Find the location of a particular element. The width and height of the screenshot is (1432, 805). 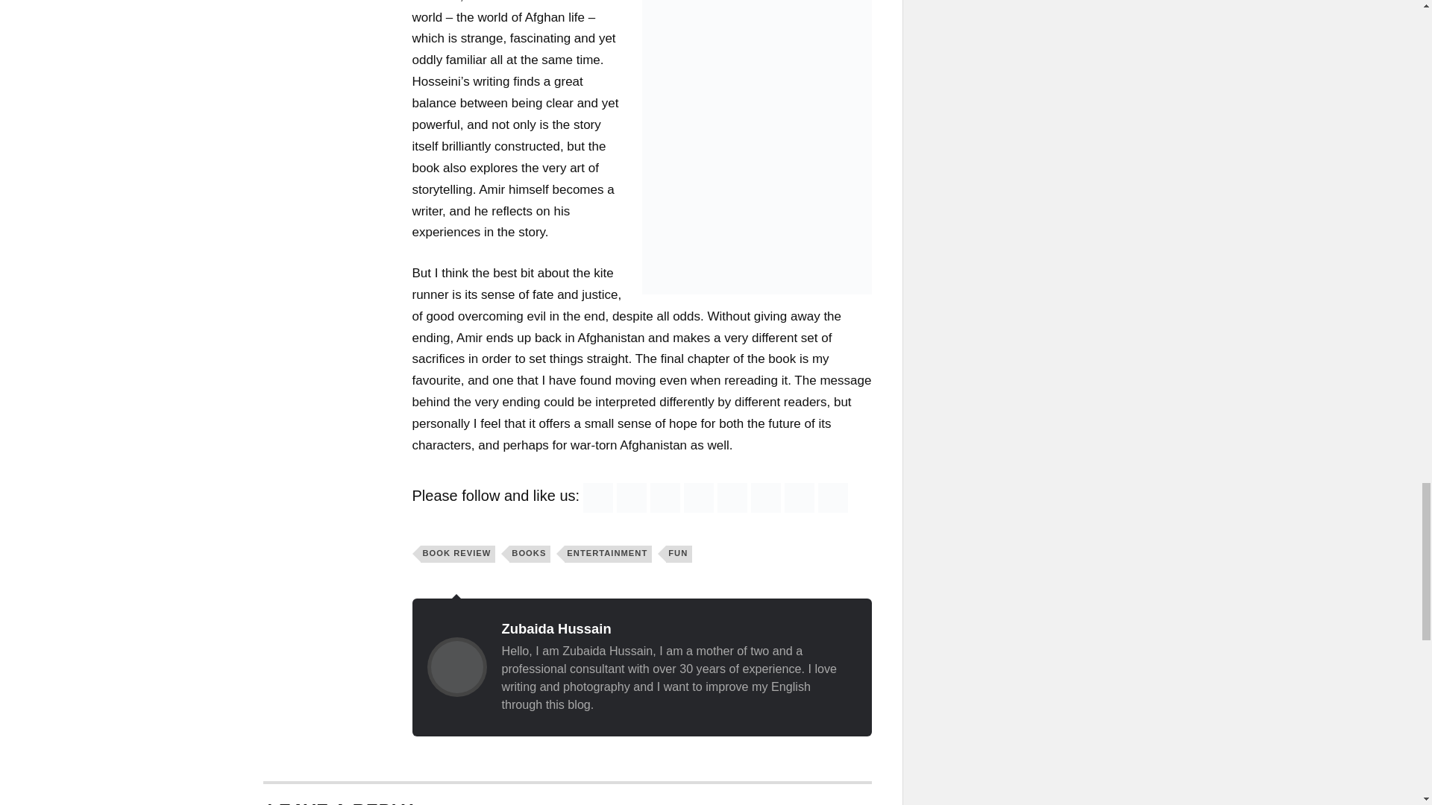

Follow by Email is located at coordinates (632, 498).